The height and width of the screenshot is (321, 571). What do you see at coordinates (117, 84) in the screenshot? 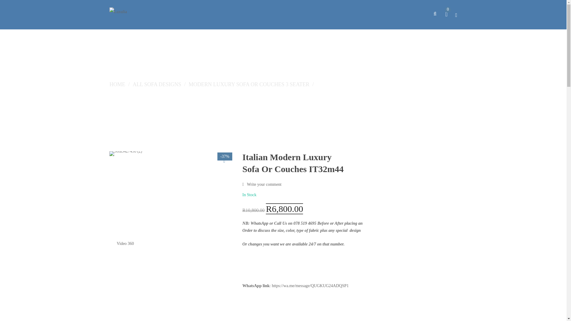
I see `HOME` at bounding box center [117, 84].